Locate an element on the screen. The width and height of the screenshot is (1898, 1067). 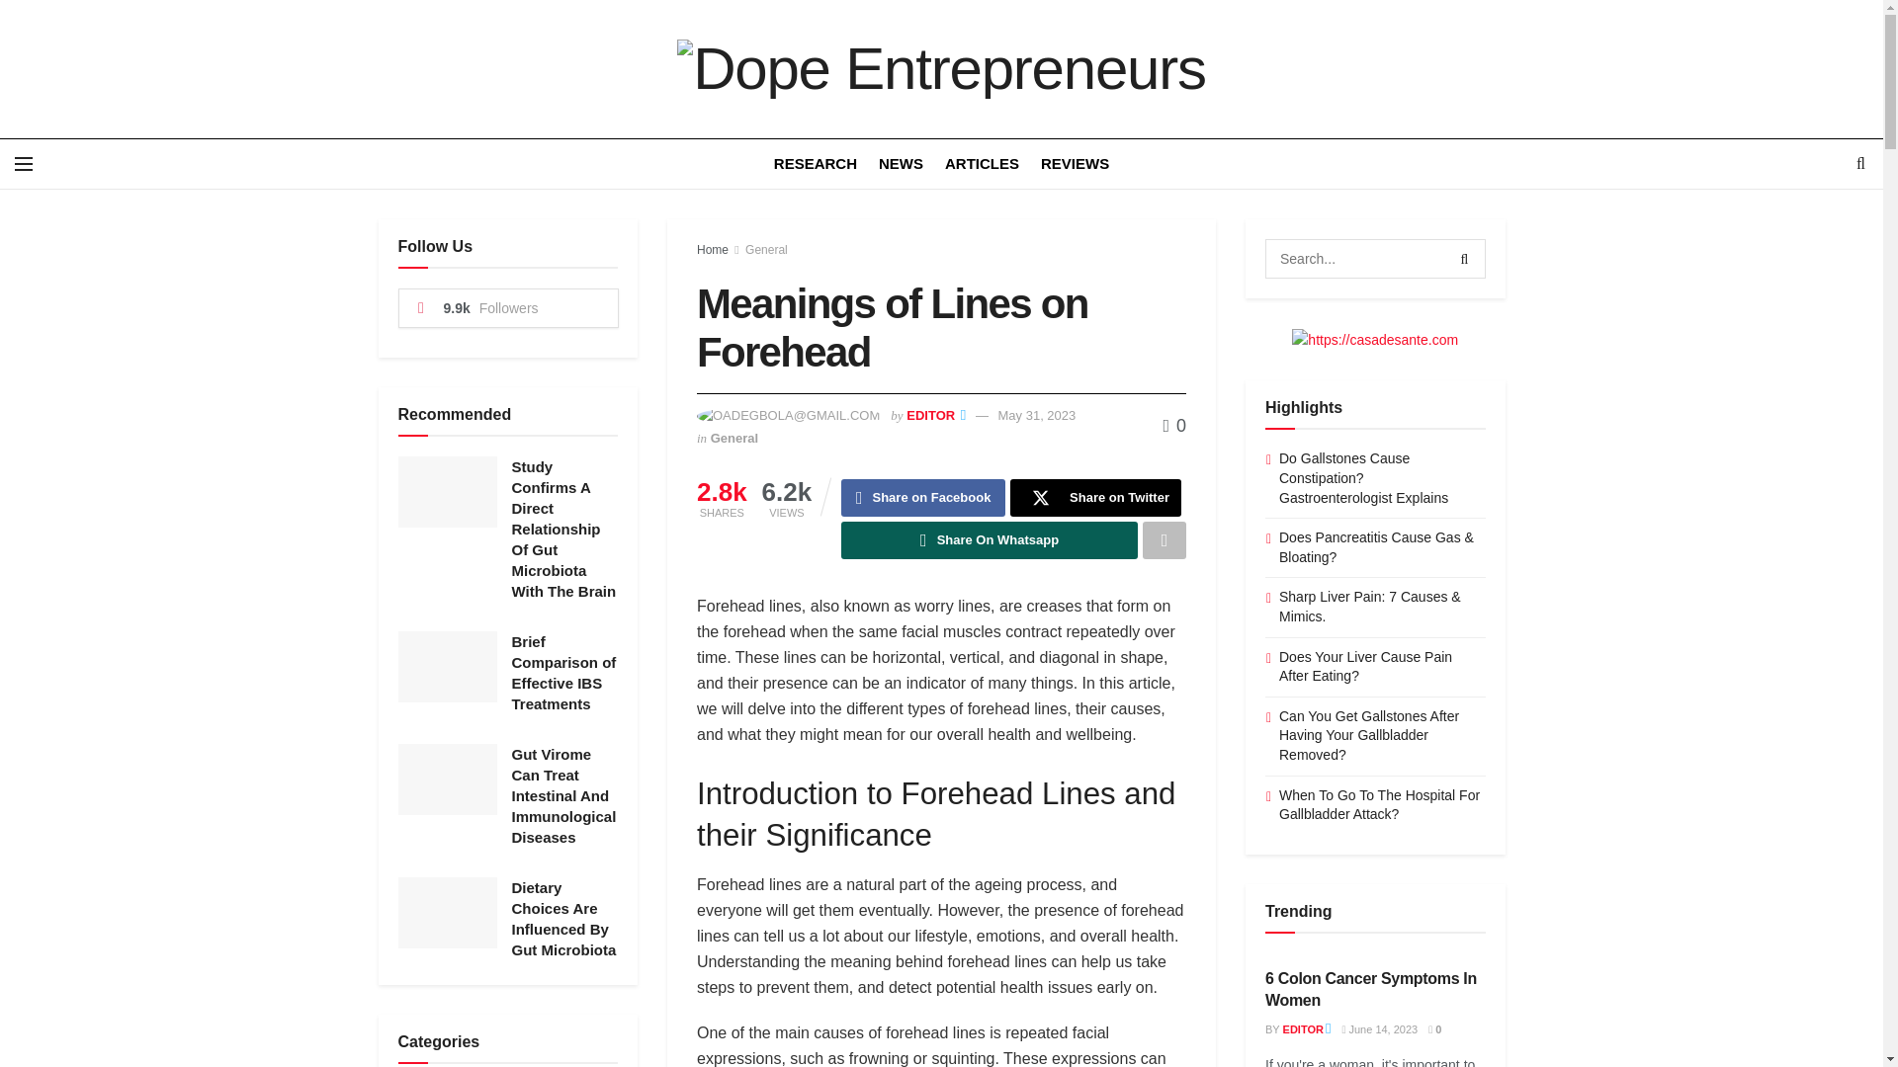
ARTICLES is located at coordinates (983, 164).